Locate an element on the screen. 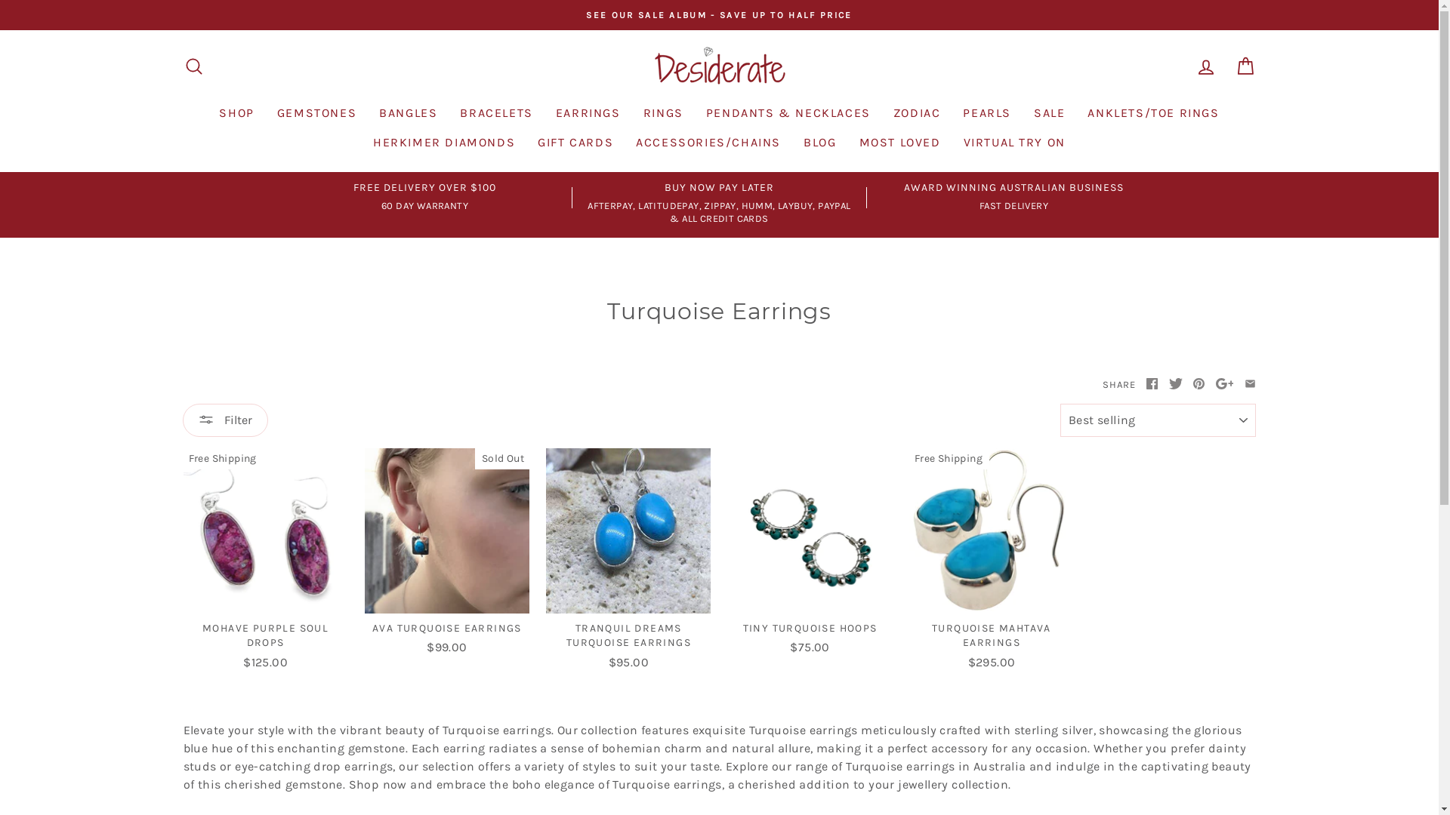 This screenshot has height=815, width=1450. RINGS is located at coordinates (663, 113).